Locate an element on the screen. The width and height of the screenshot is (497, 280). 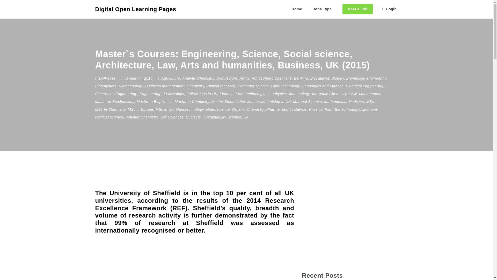
Chemistry is located at coordinates (195, 86).